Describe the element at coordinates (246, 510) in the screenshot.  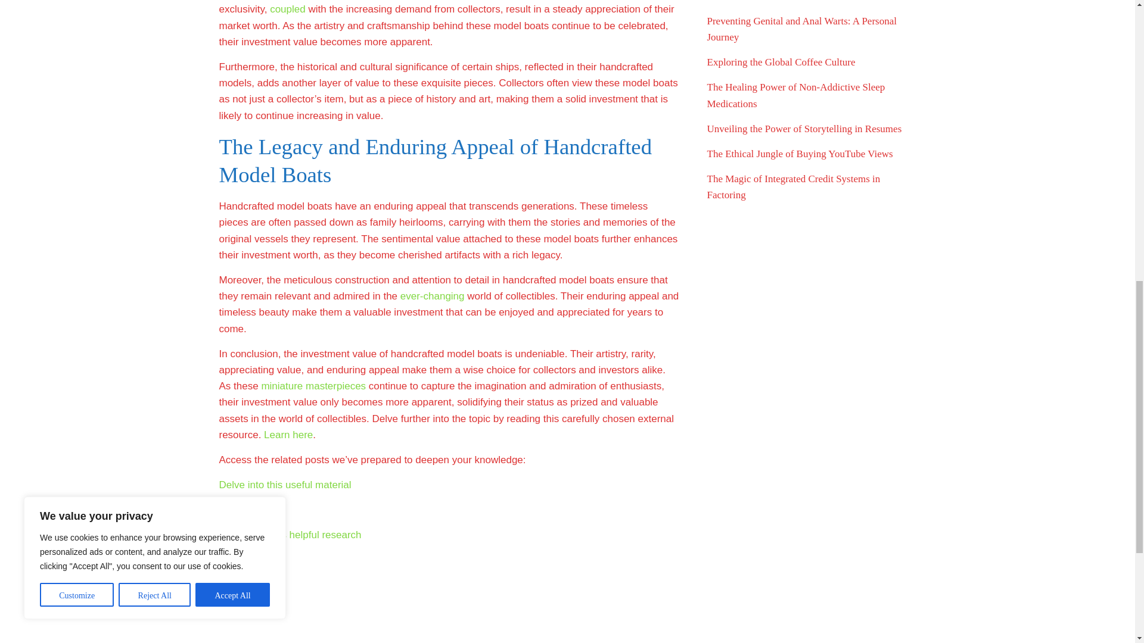
I see `Access now` at that location.